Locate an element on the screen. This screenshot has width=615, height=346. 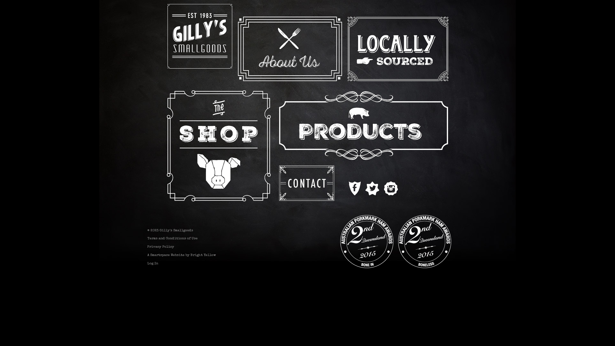
Locally Sourced is located at coordinates (404, 49).